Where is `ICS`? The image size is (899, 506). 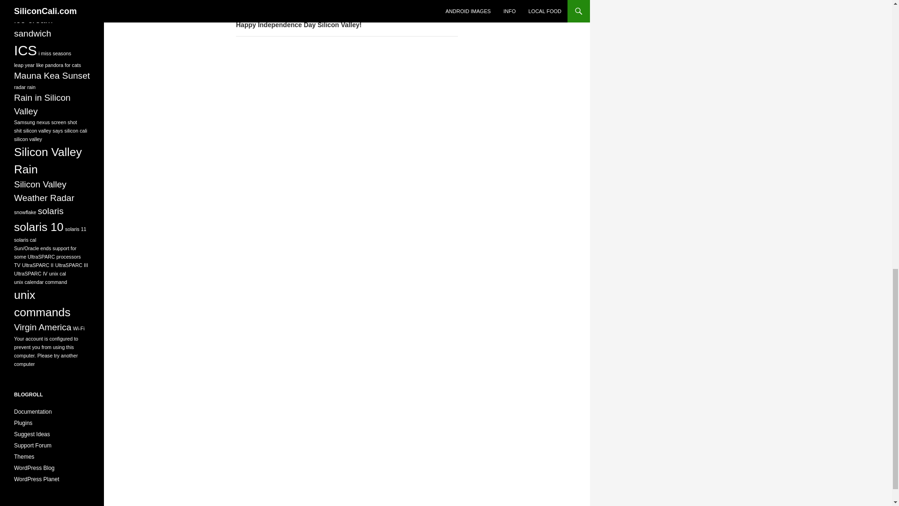
ICS is located at coordinates (346, 20).